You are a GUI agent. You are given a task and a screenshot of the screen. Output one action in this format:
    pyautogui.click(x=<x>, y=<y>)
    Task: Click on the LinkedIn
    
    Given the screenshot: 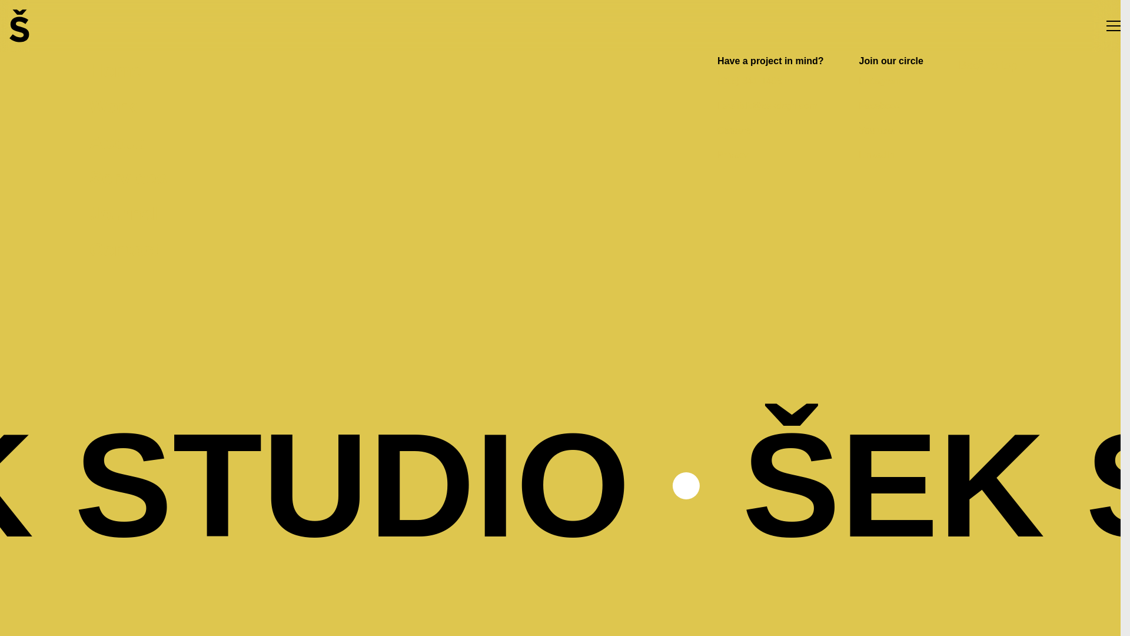 What is the action you would take?
    pyautogui.click(x=877, y=155)
    